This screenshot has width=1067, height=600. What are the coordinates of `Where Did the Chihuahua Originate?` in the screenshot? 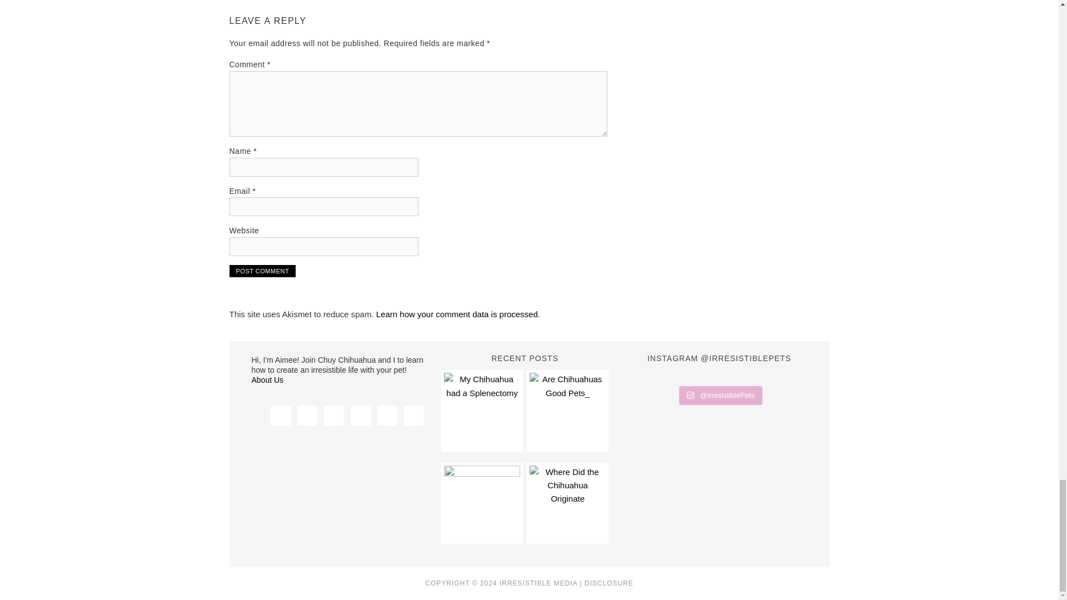 It's located at (567, 503).